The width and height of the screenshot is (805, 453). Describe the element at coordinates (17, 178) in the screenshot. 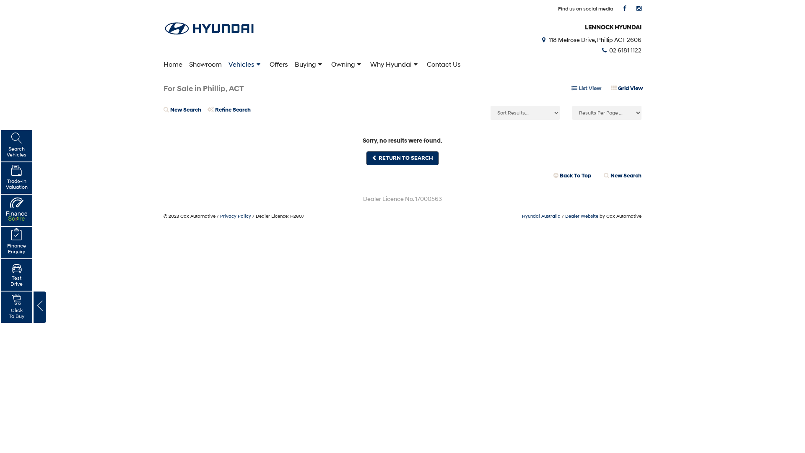

I see `Trade-In
Valuation` at that location.